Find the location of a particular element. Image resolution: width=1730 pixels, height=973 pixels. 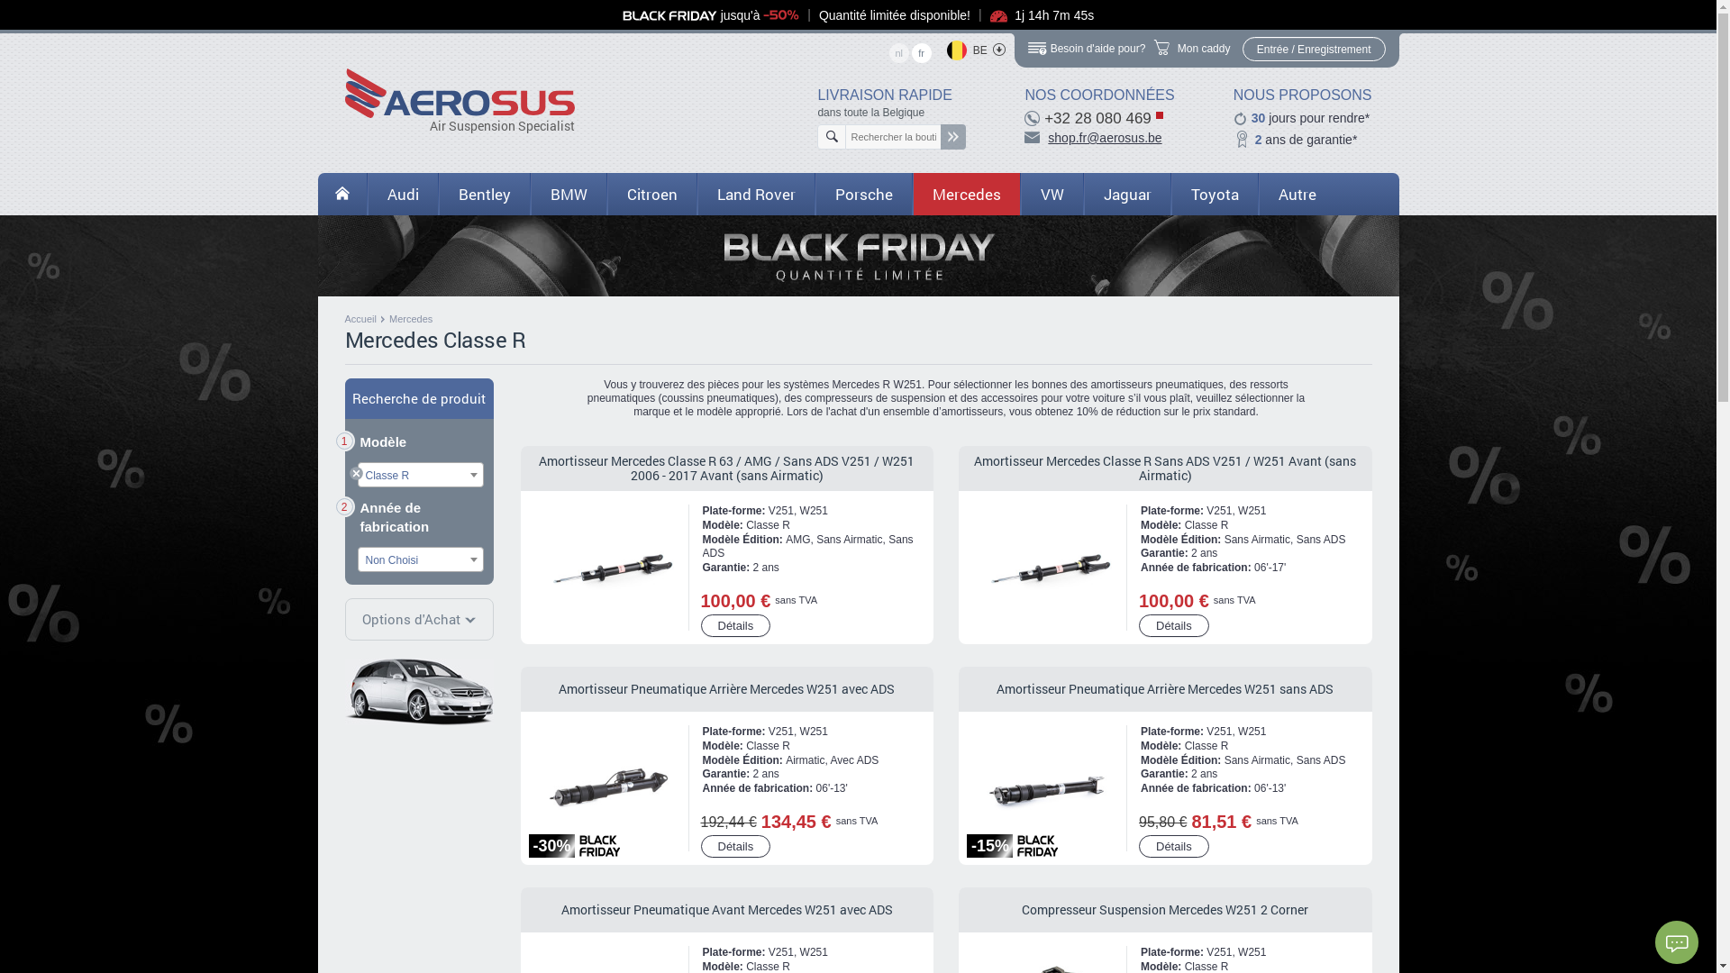

Bentley is located at coordinates (484, 195).